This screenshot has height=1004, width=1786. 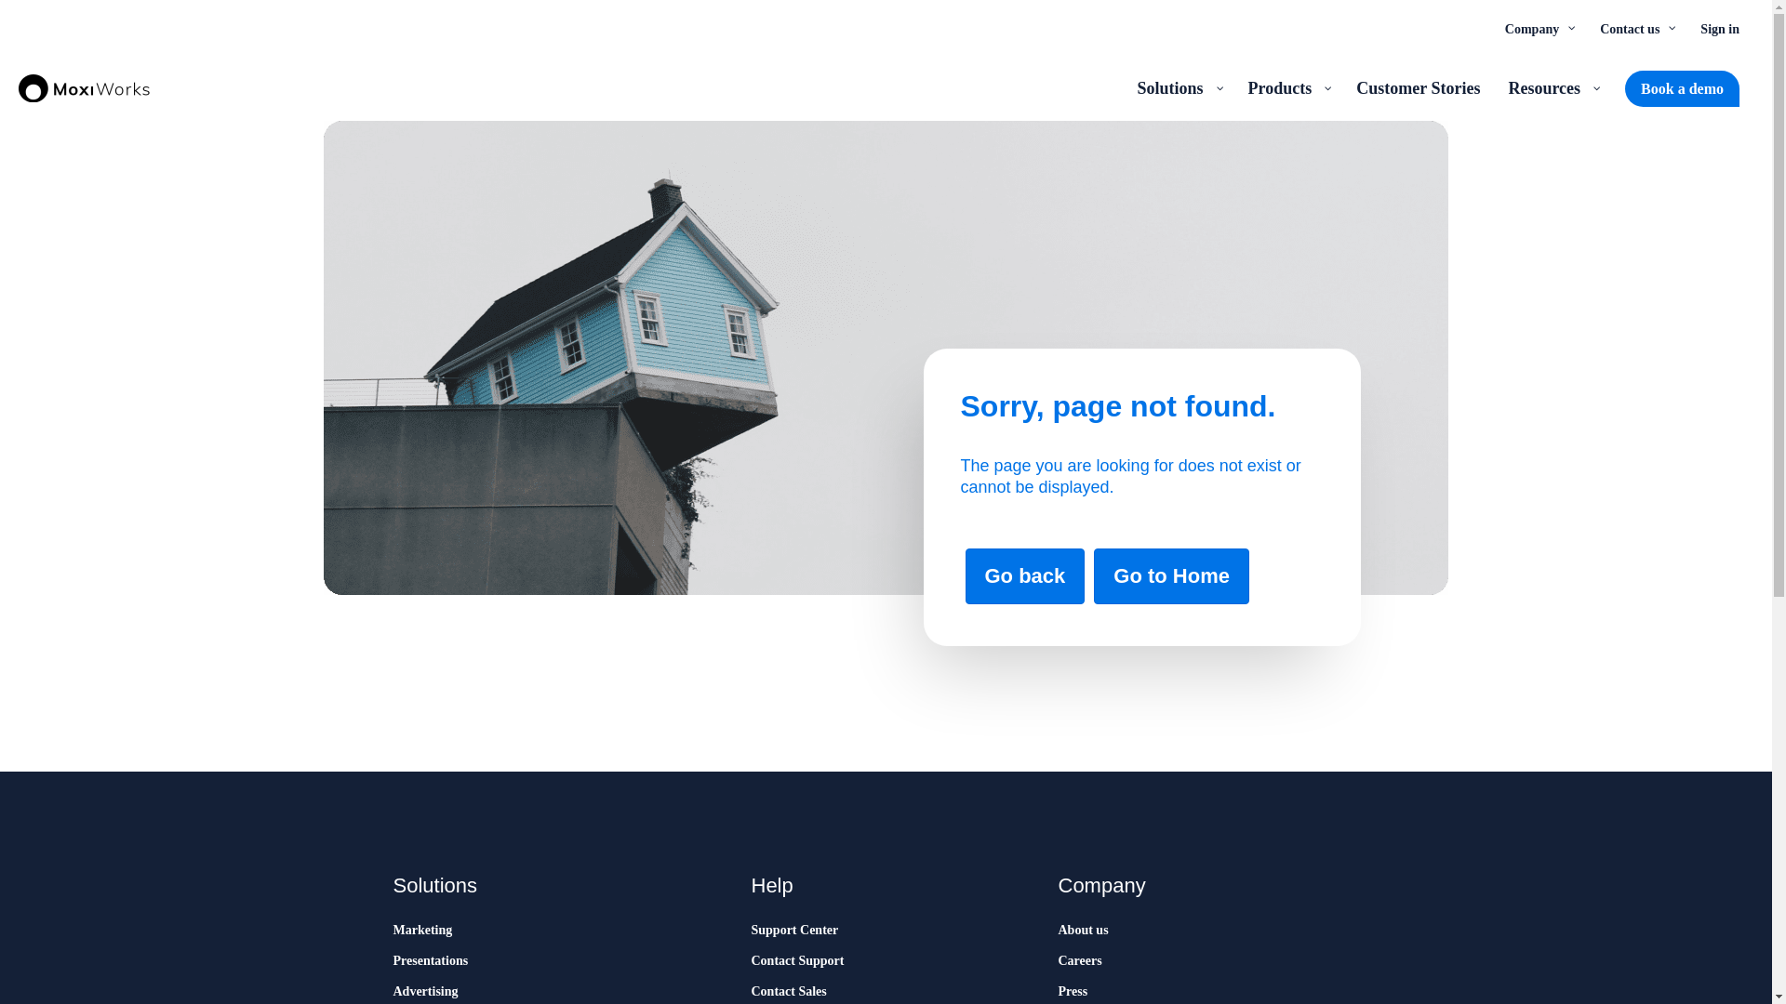 What do you see at coordinates (1287, 87) in the screenshot?
I see `Products` at bounding box center [1287, 87].